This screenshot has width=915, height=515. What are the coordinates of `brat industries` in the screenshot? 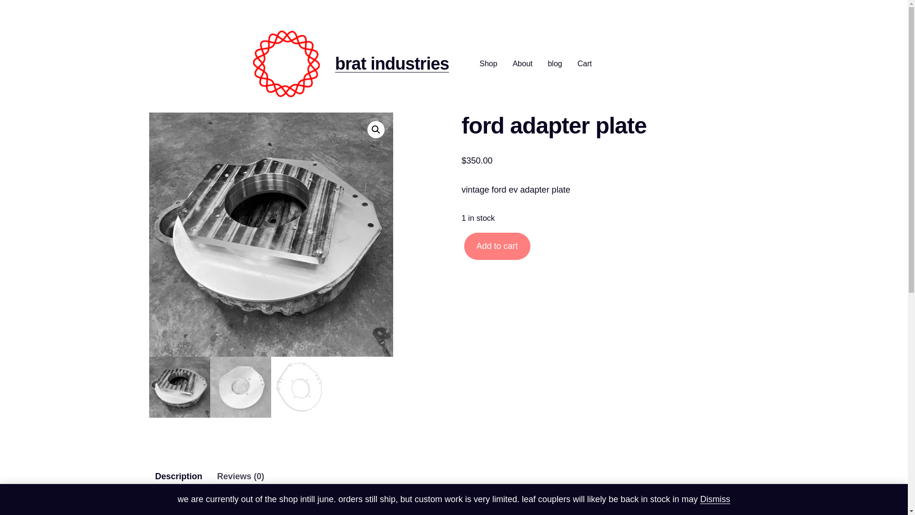 It's located at (392, 64).